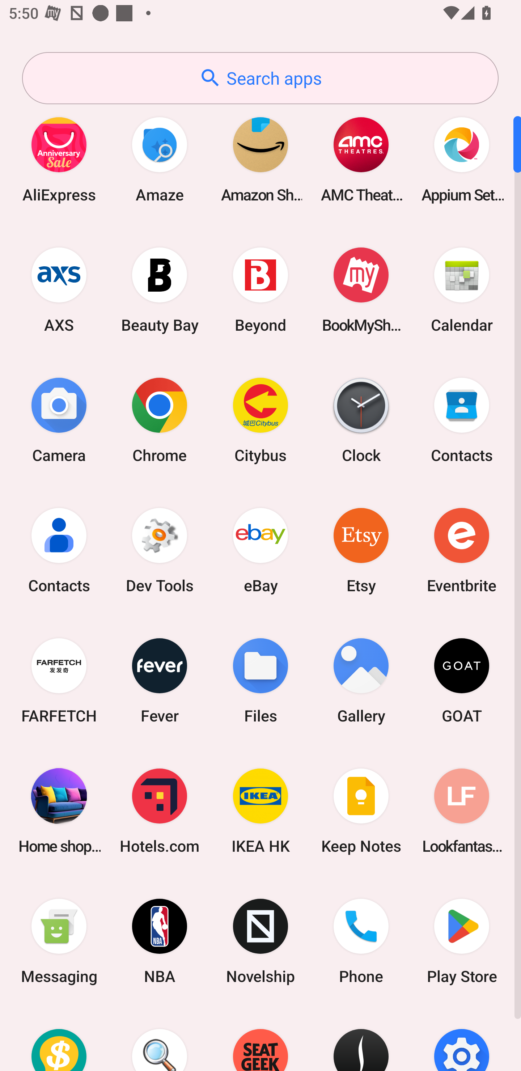 Image resolution: width=521 pixels, height=1071 pixels. I want to click on Contacts, so click(59, 550).